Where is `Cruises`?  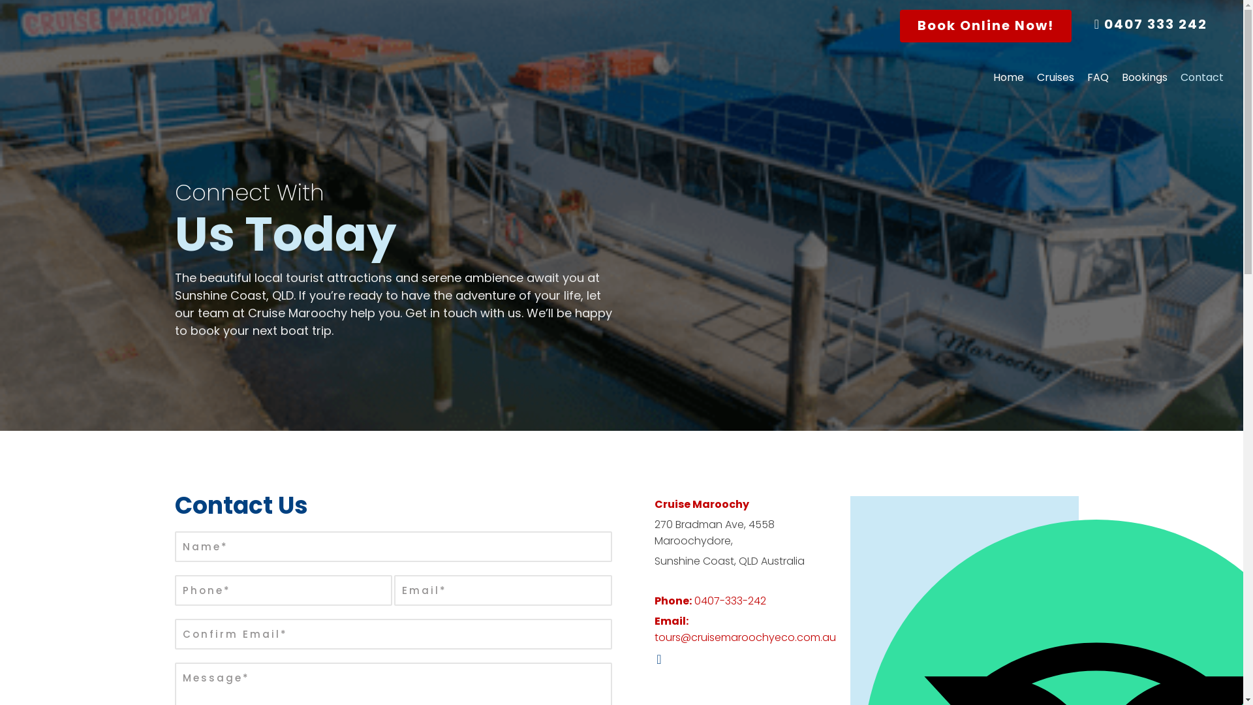
Cruises is located at coordinates (1049, 82).